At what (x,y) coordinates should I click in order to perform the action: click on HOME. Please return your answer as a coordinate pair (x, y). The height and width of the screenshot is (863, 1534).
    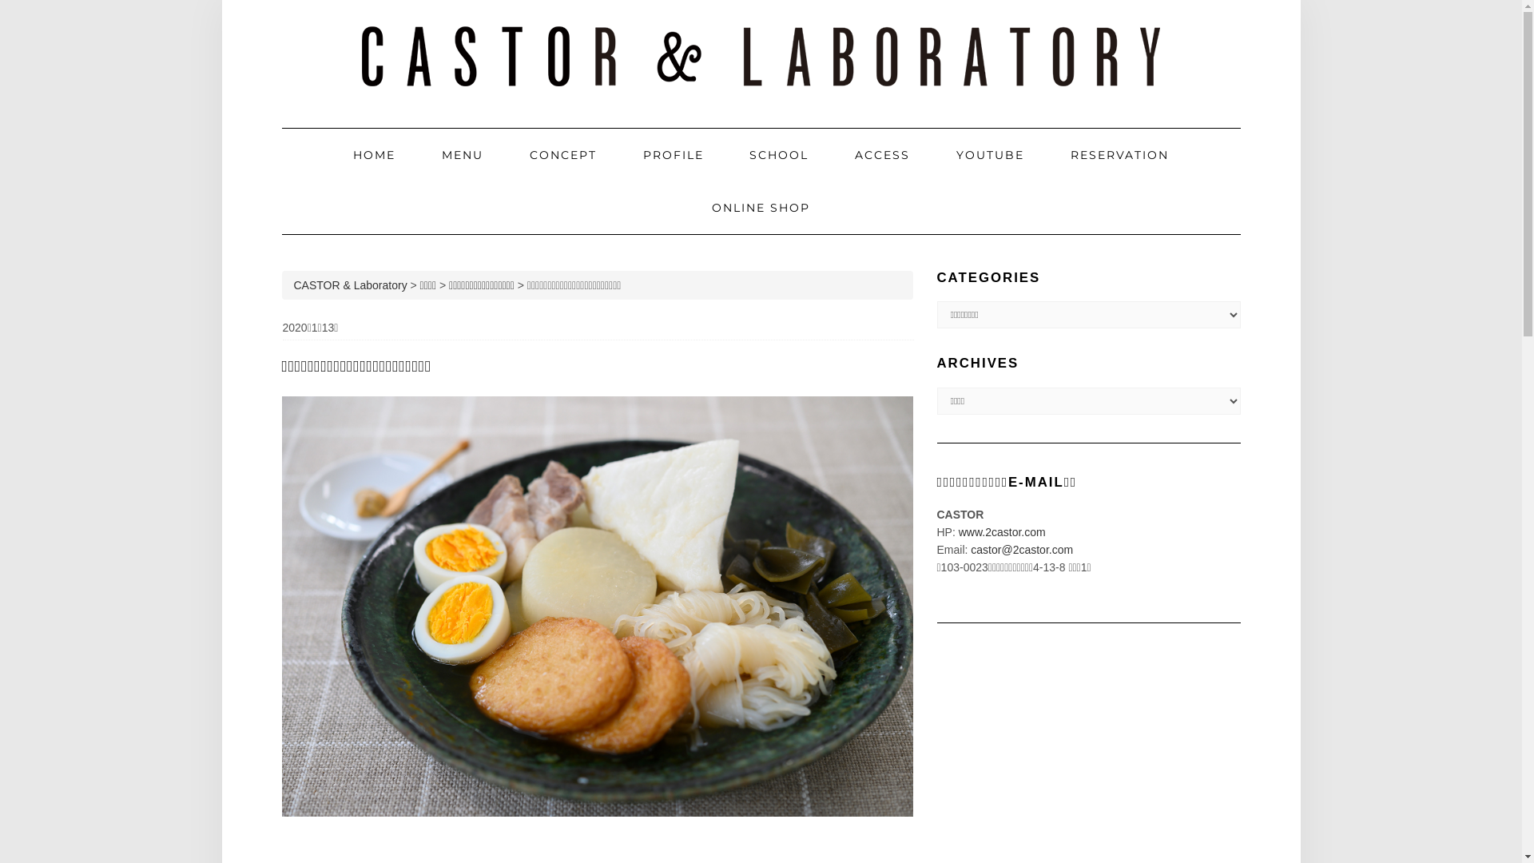
    Looking at the image, I should click on (374, 155).